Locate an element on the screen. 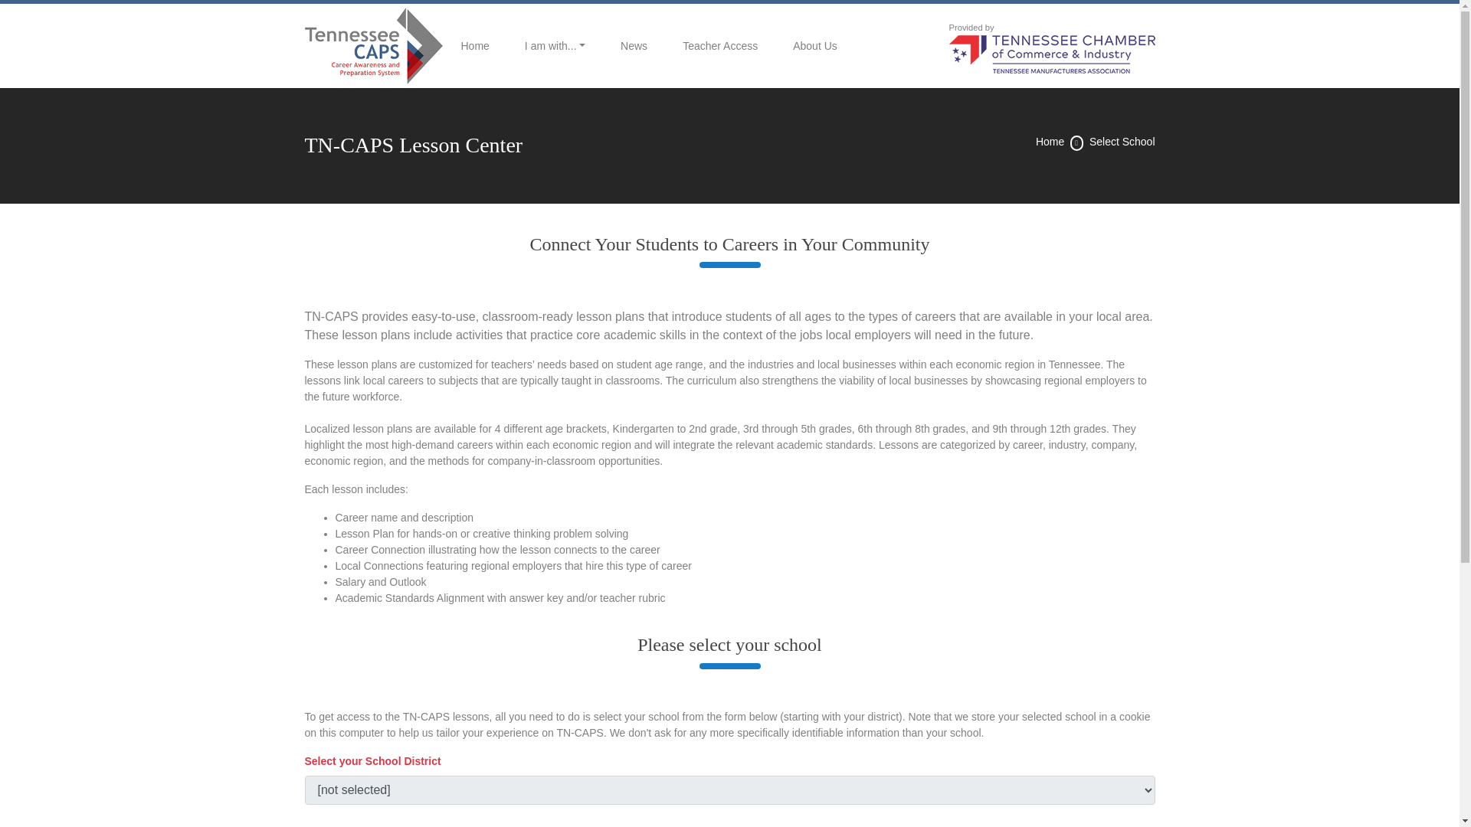  News is located at coordinates (634, 46).